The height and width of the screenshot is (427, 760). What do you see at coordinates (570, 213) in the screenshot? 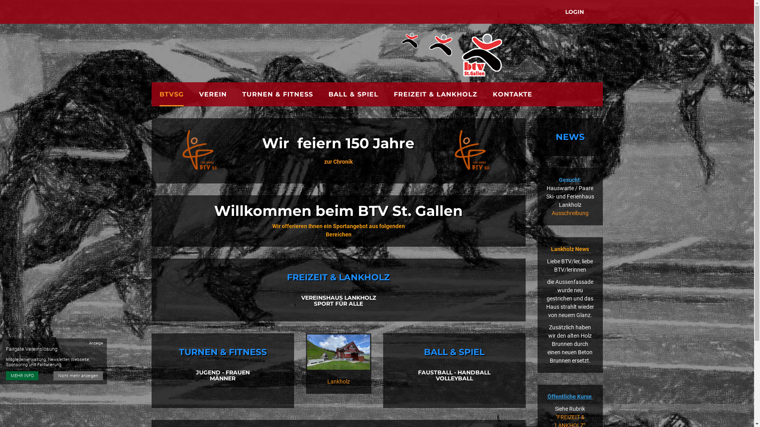
I see `Ausschreibung` at bounding box center [570, 213].